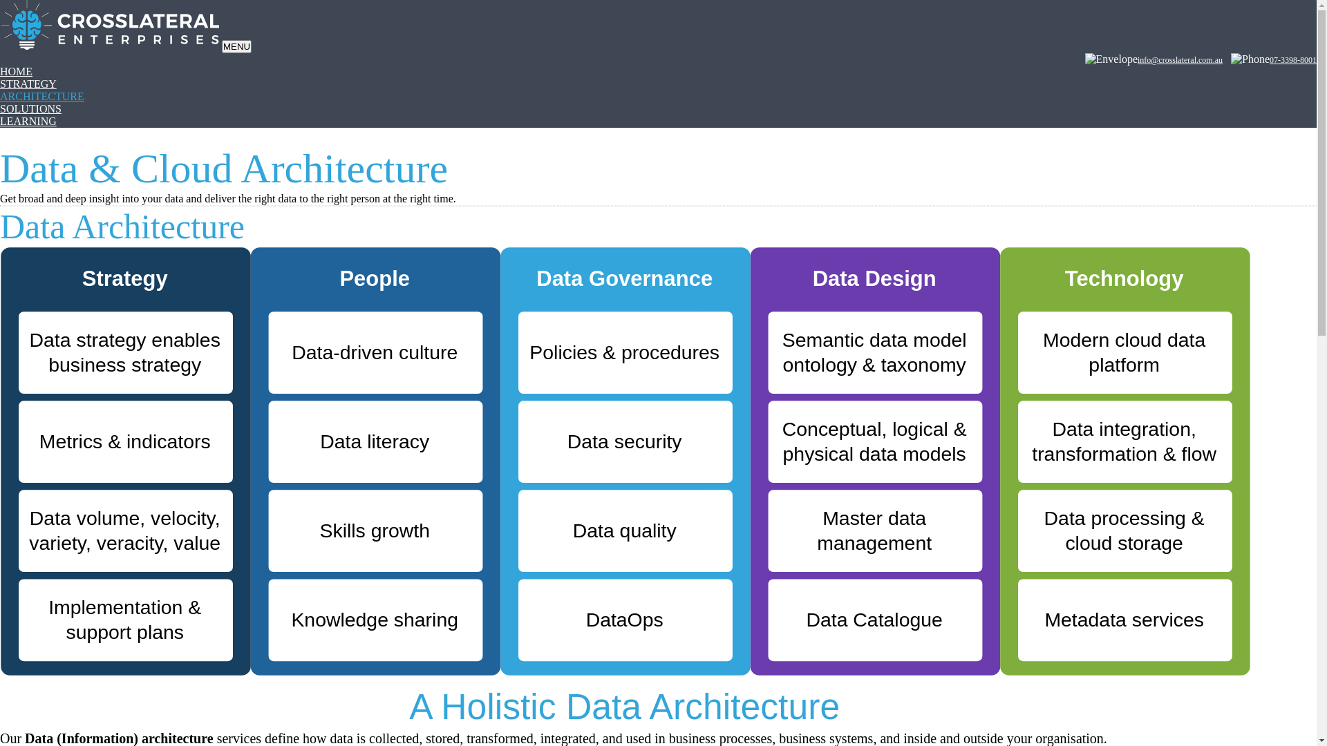  Describe the element at coordinates (17, 72) in the screenshot. I see `HOME` at that location.